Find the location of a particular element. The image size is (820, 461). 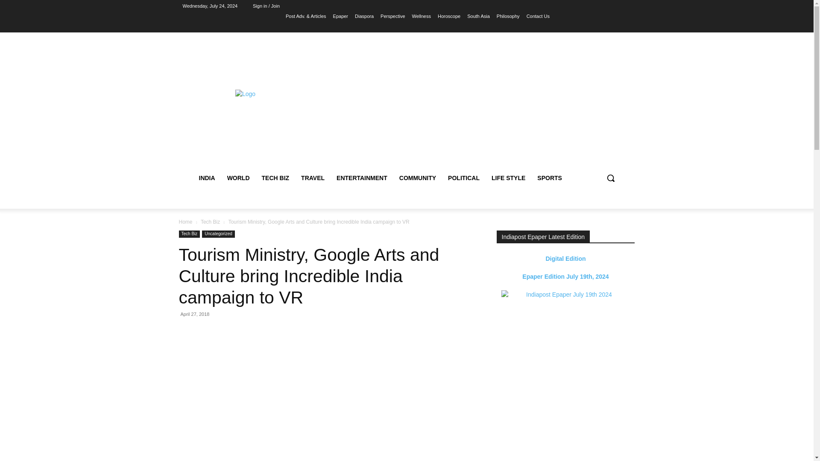

COMMUNITY is located at coordinates (418, 178).